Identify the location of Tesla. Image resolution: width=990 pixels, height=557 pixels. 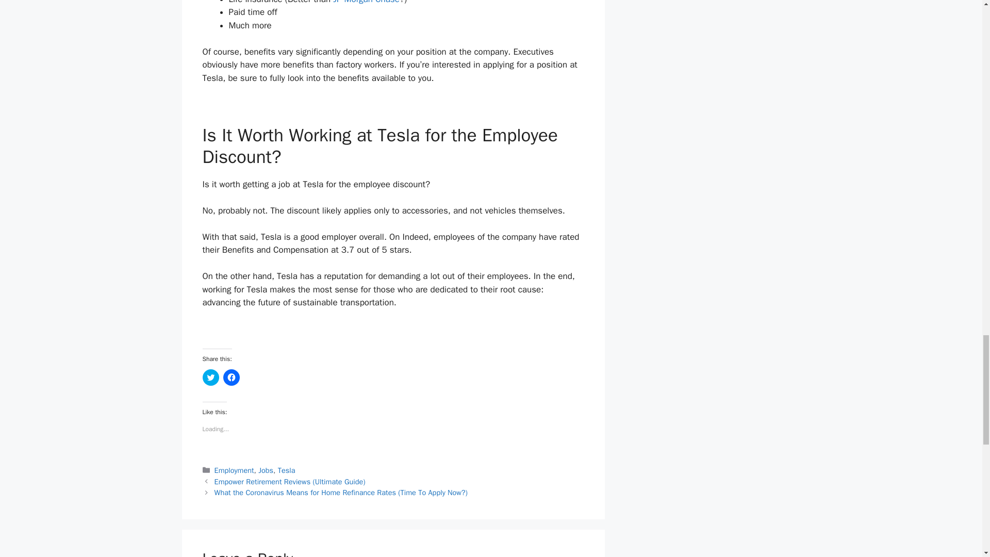
(287, 470).